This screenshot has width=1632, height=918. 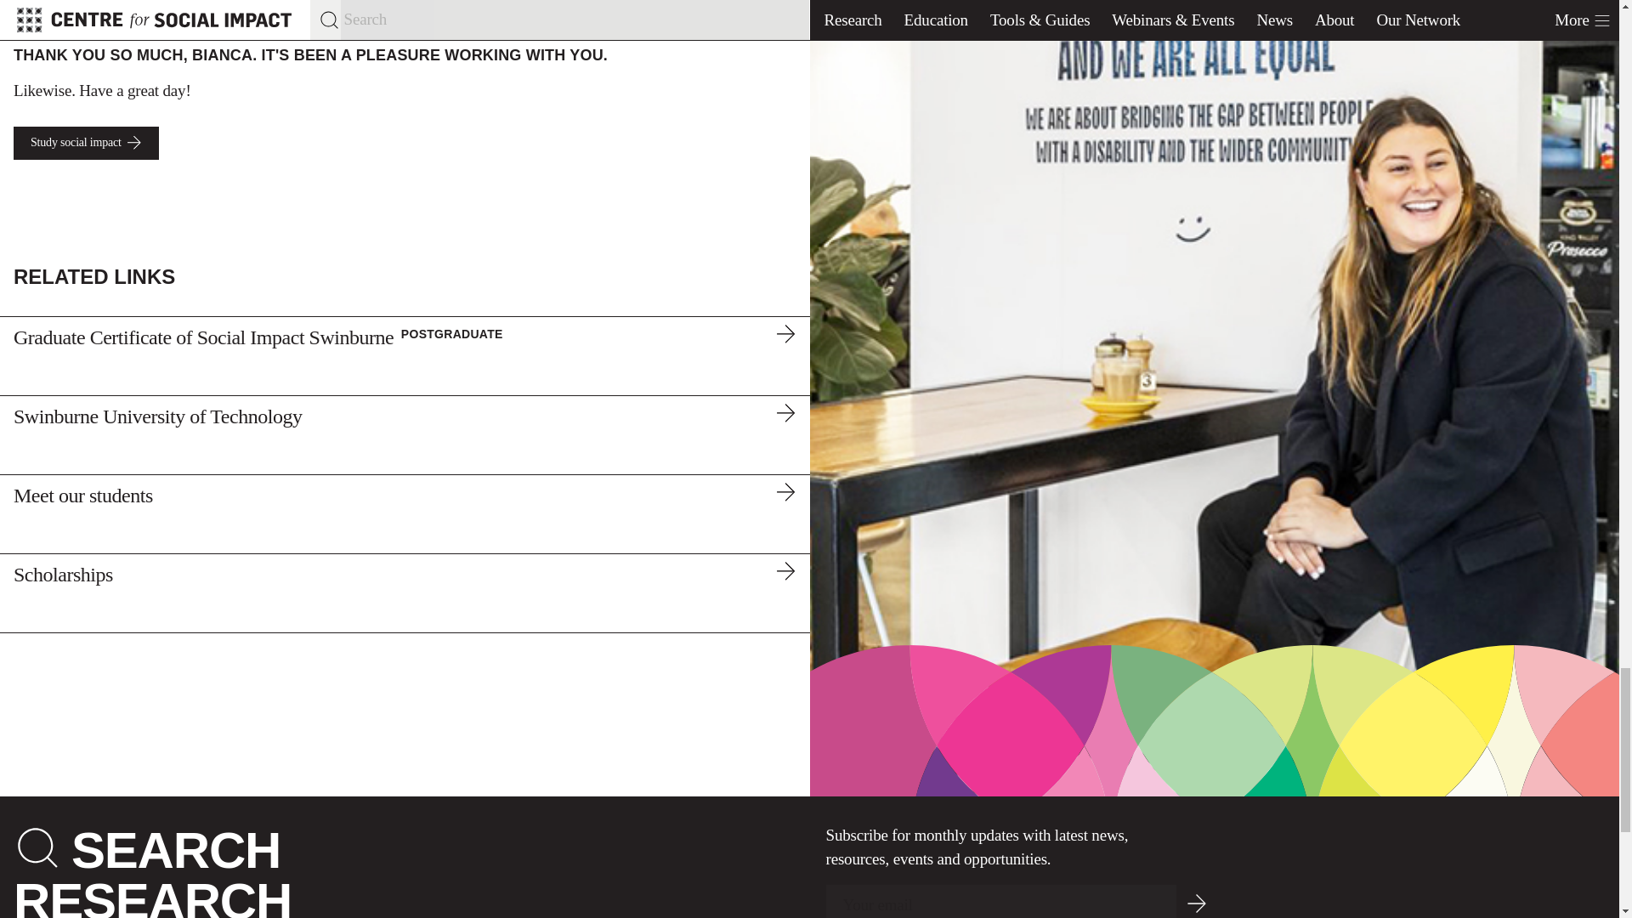 I want to click on SEARCH, so click(x=176, y=850).